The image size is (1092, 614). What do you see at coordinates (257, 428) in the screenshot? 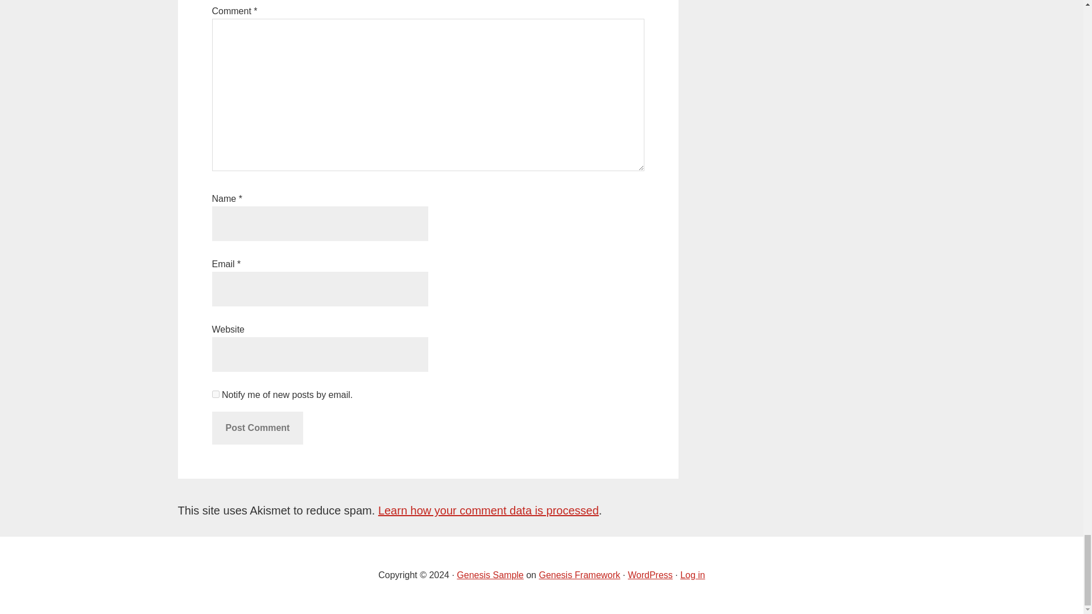
I see `Post Comment` at bounding box center [257, 428].